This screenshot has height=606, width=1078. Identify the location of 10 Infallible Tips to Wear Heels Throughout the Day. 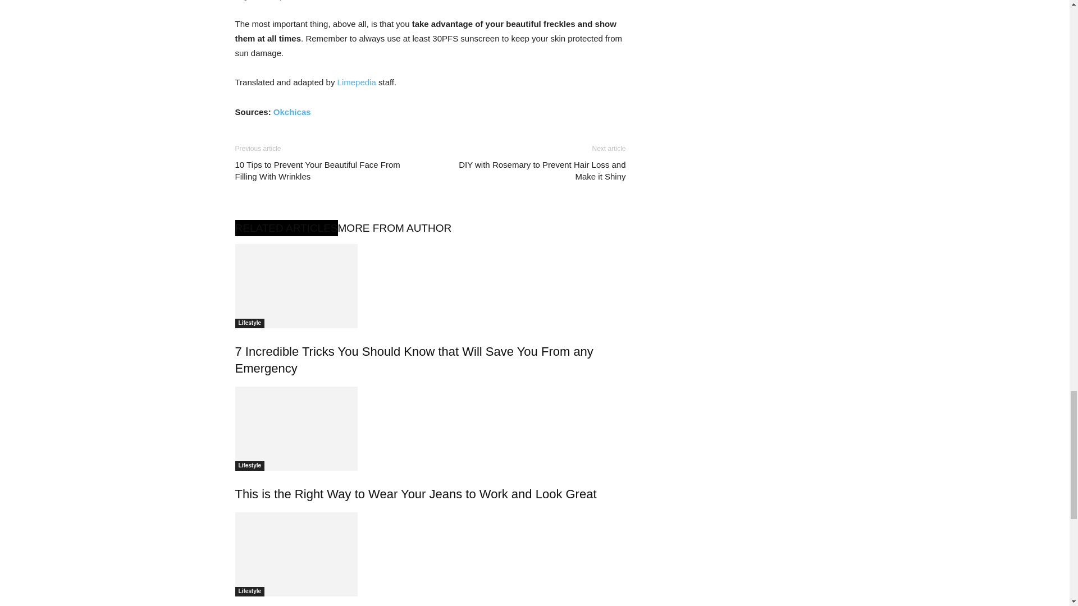
(295, 554).